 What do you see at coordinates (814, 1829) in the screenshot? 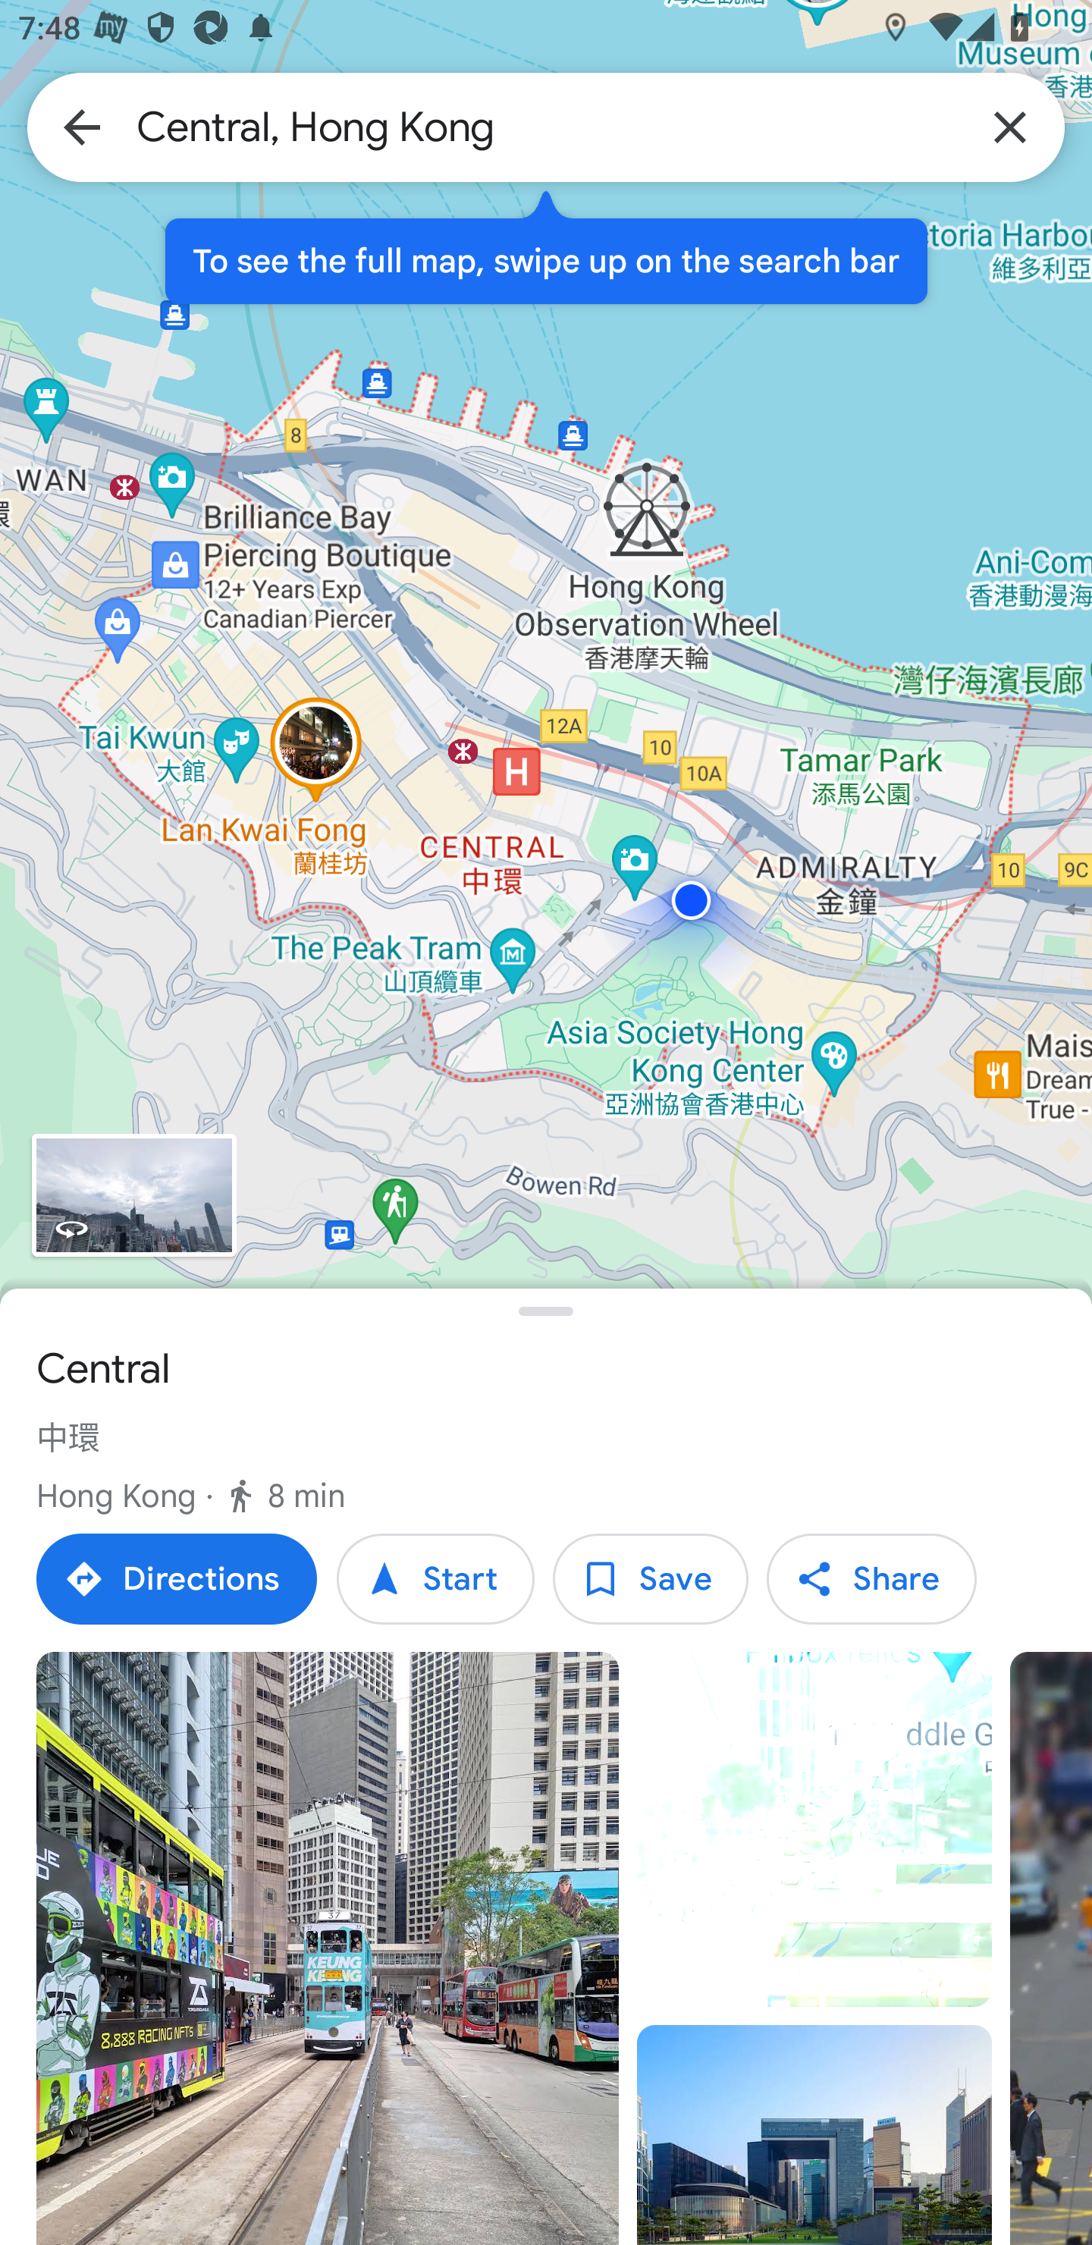
I see `Video` at bounding box center [814, 1829].